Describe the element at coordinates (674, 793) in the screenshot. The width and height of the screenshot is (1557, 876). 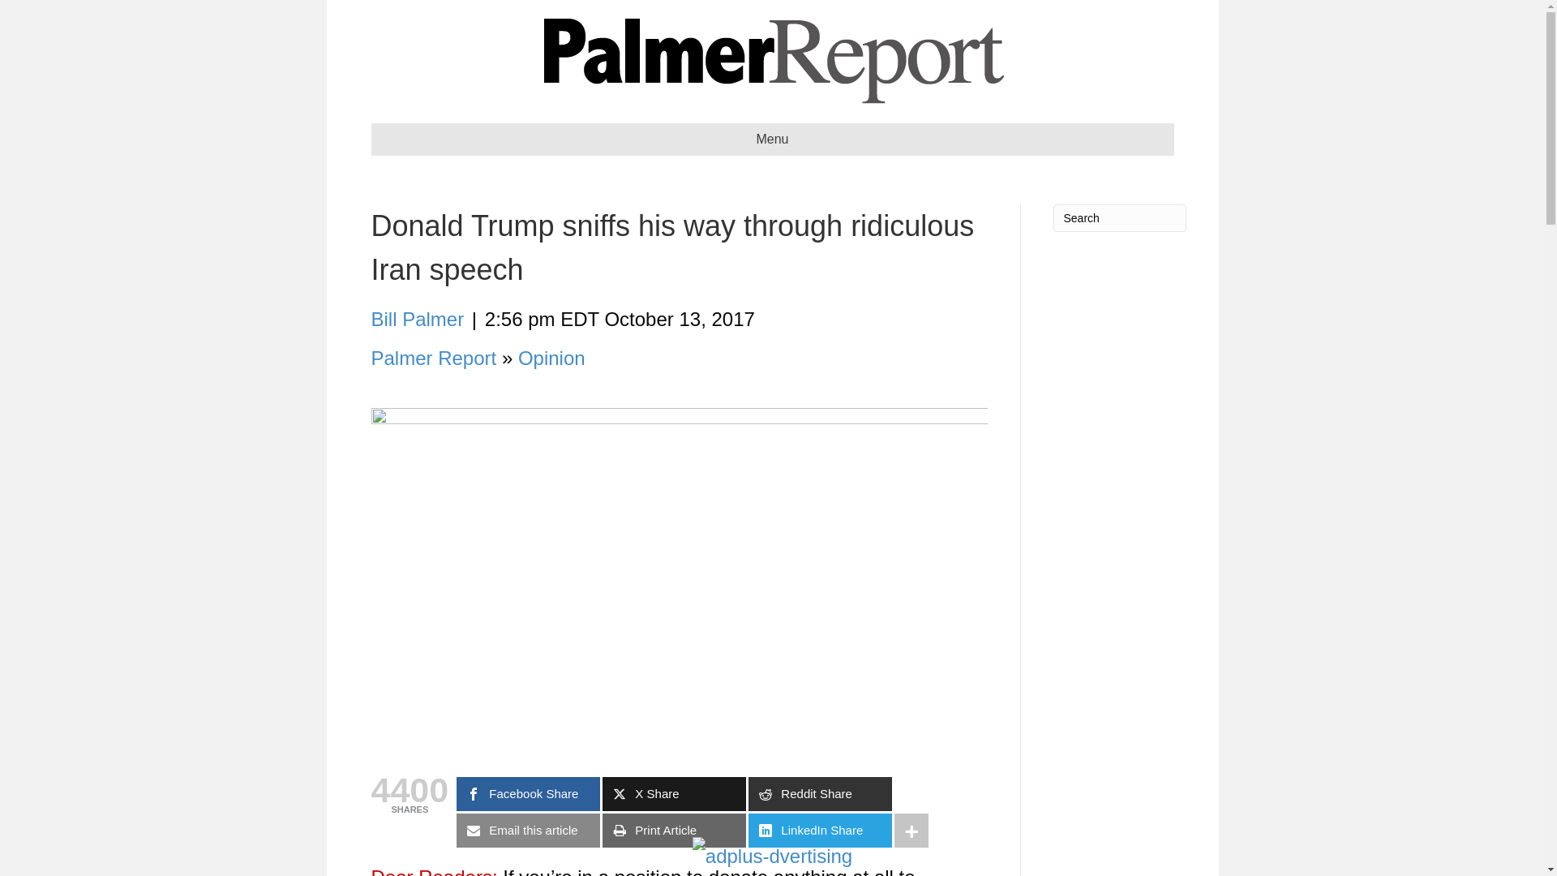
I see `X Share` at that location.